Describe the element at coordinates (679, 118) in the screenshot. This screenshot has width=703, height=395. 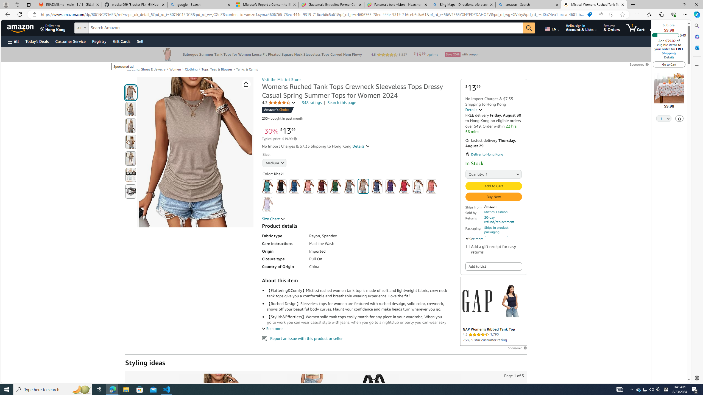
I see `Delete` at that location.